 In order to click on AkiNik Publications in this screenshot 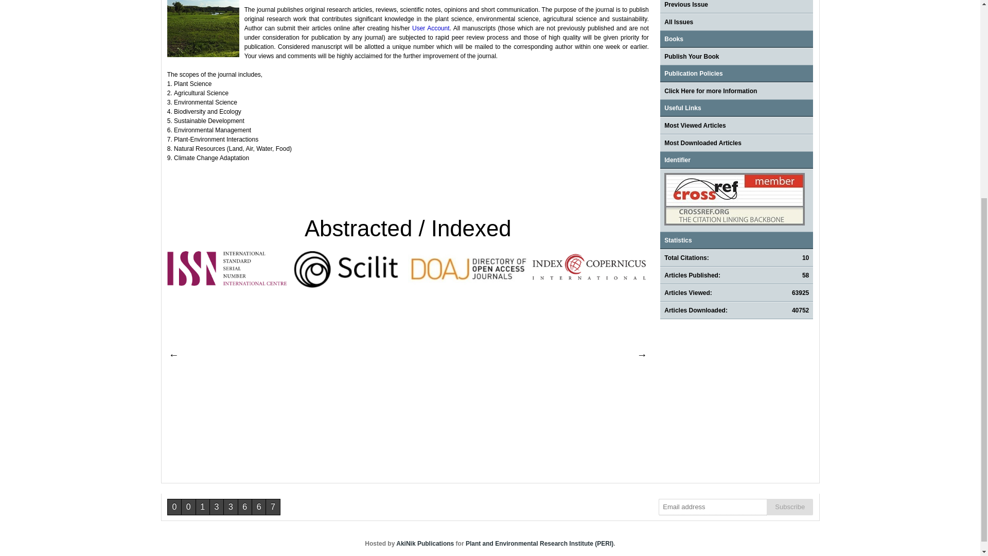, I will do `click(425, 543)`.